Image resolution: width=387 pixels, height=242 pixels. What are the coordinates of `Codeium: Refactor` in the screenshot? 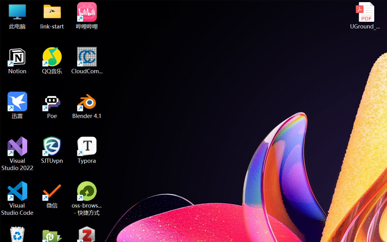 It's located at (244, 143).